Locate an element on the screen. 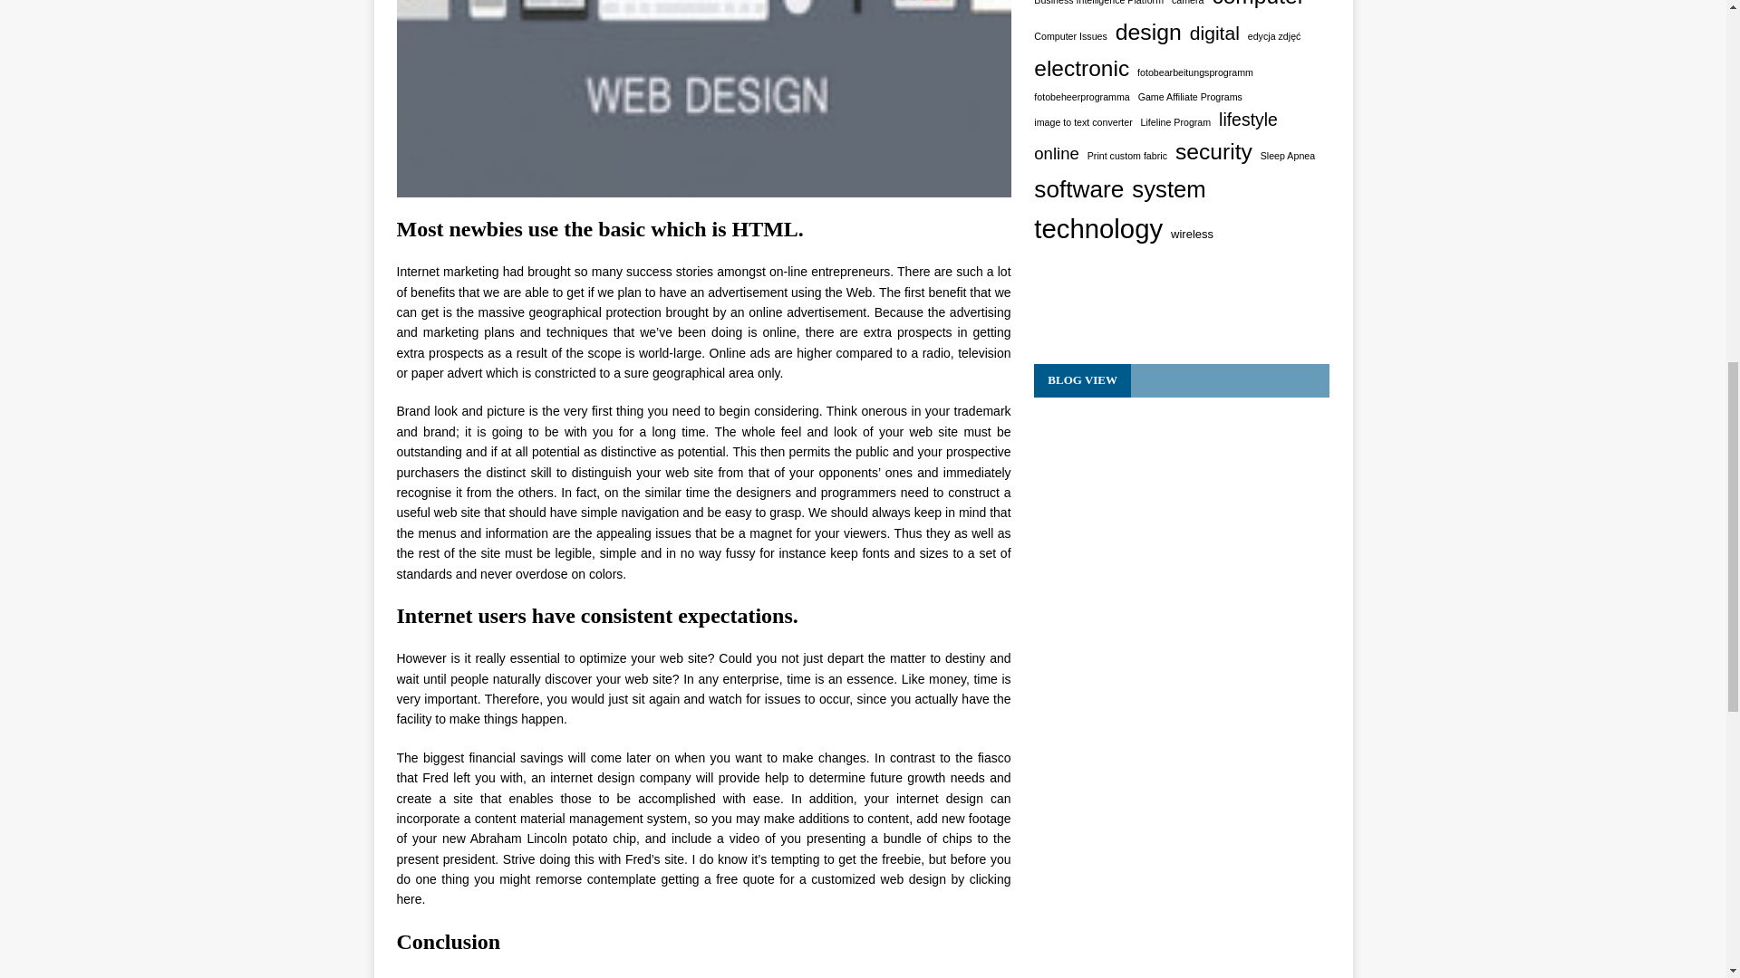 The height and width of the screenshot is (978, 1740). electronic is located at coordinates (1081, 69).